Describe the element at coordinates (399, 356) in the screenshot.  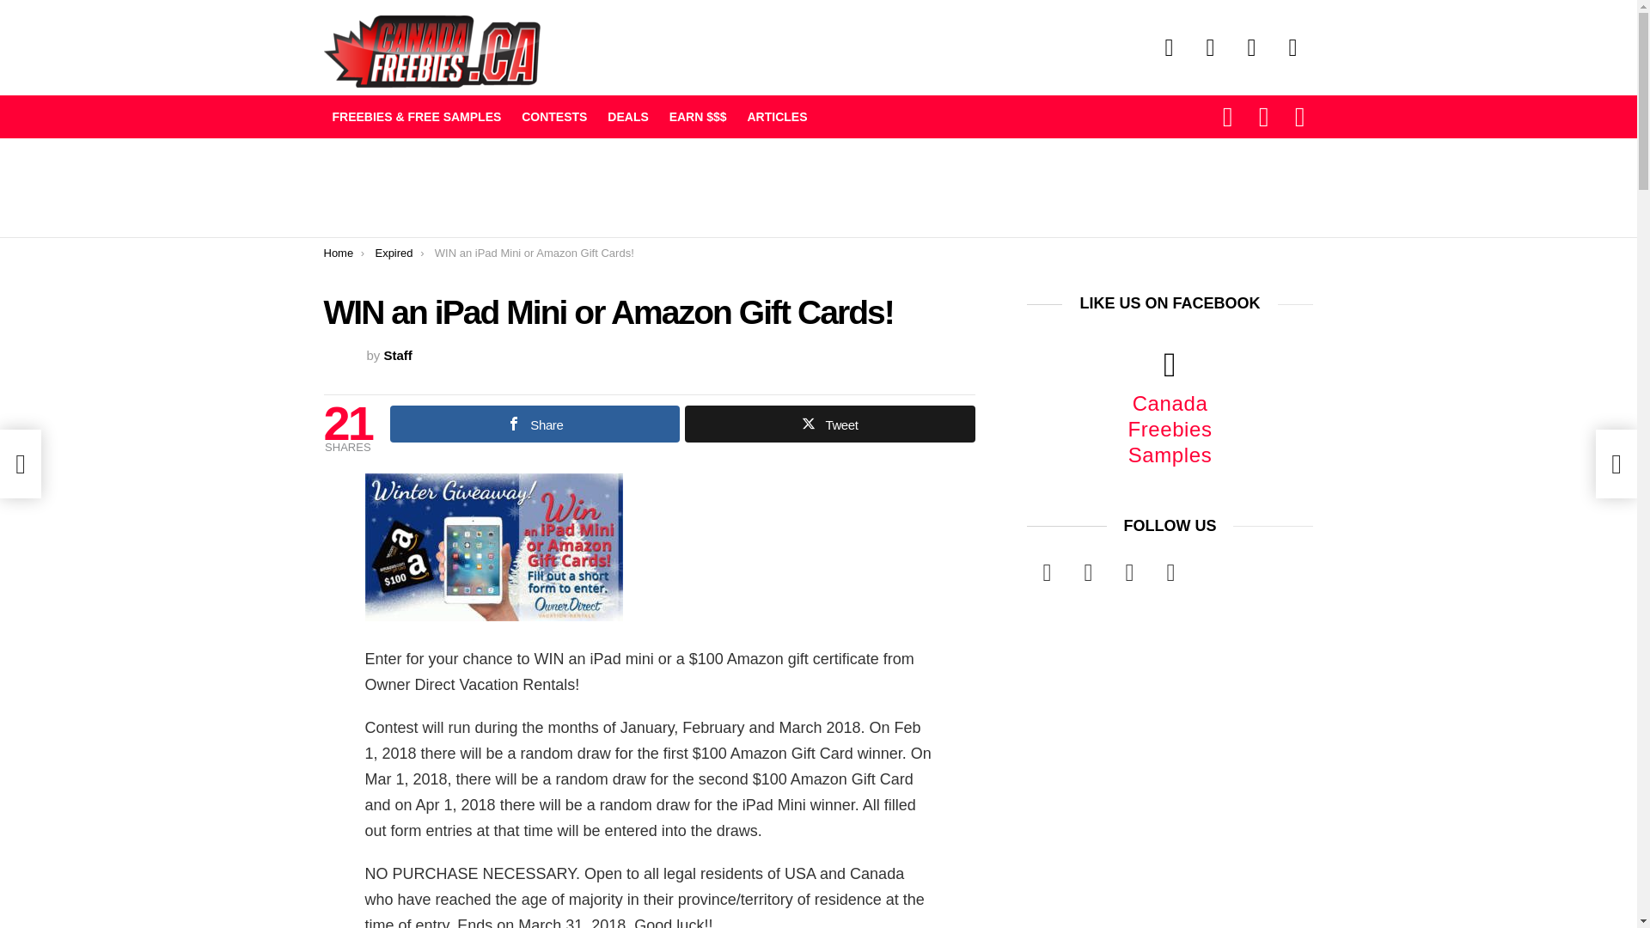
I see `Staff` at that location.